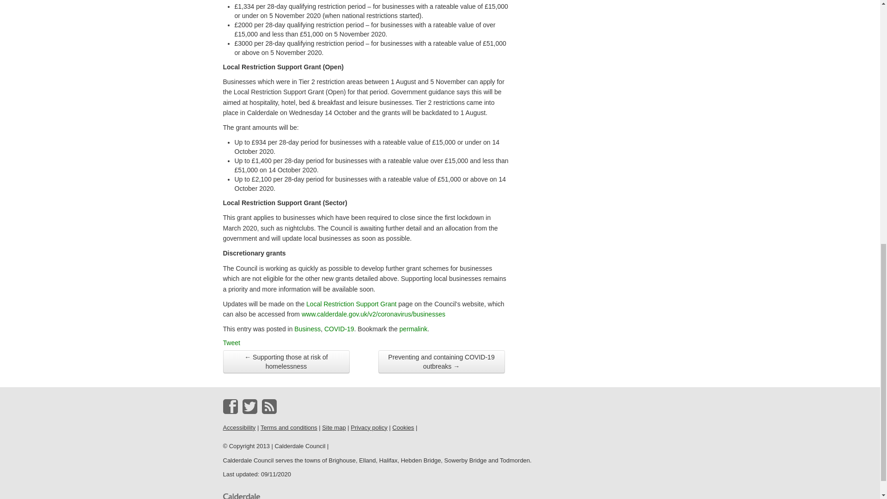 This screenshot has width=887, height=499. Describe the element at coordinates (269, 407) in the screenshot. I see `RSS` at that location.